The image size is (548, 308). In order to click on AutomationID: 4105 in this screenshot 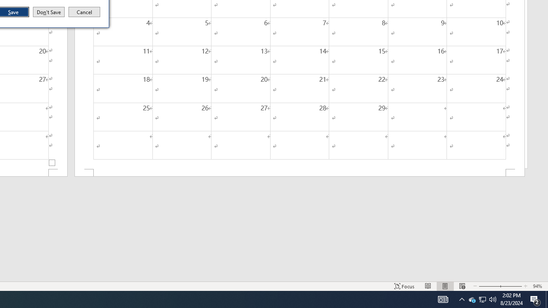, I will do `click(443, 299)`.